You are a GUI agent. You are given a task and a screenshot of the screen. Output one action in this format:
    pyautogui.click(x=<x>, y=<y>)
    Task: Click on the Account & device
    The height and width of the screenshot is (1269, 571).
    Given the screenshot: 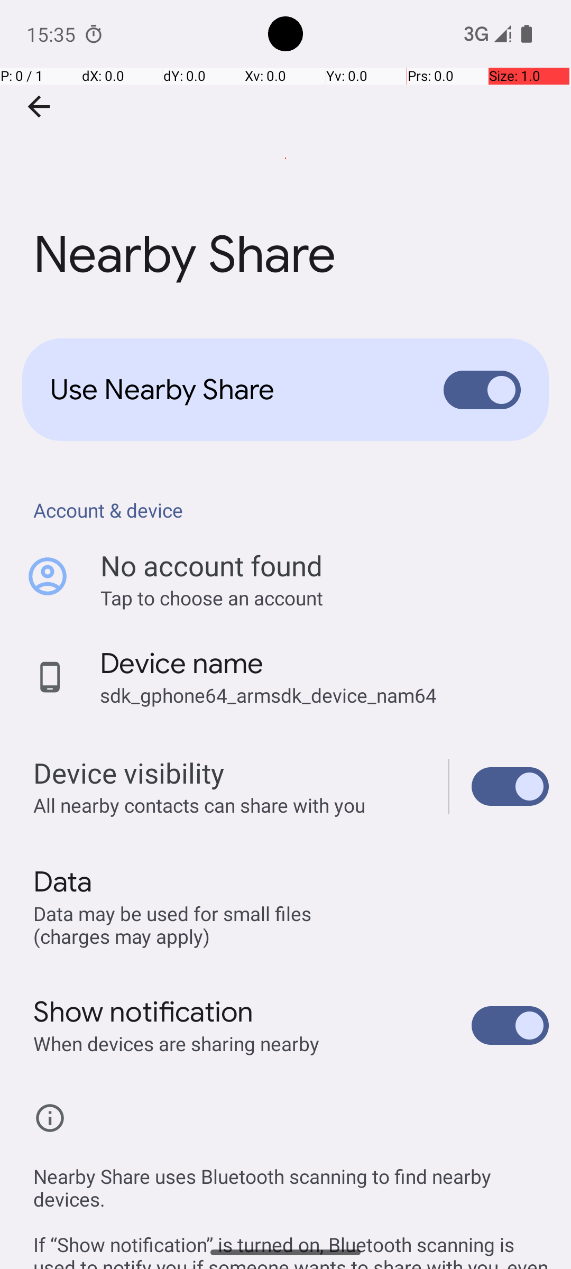 What is the action you would take?
    pyautogui.click(x=291, y=510)
    